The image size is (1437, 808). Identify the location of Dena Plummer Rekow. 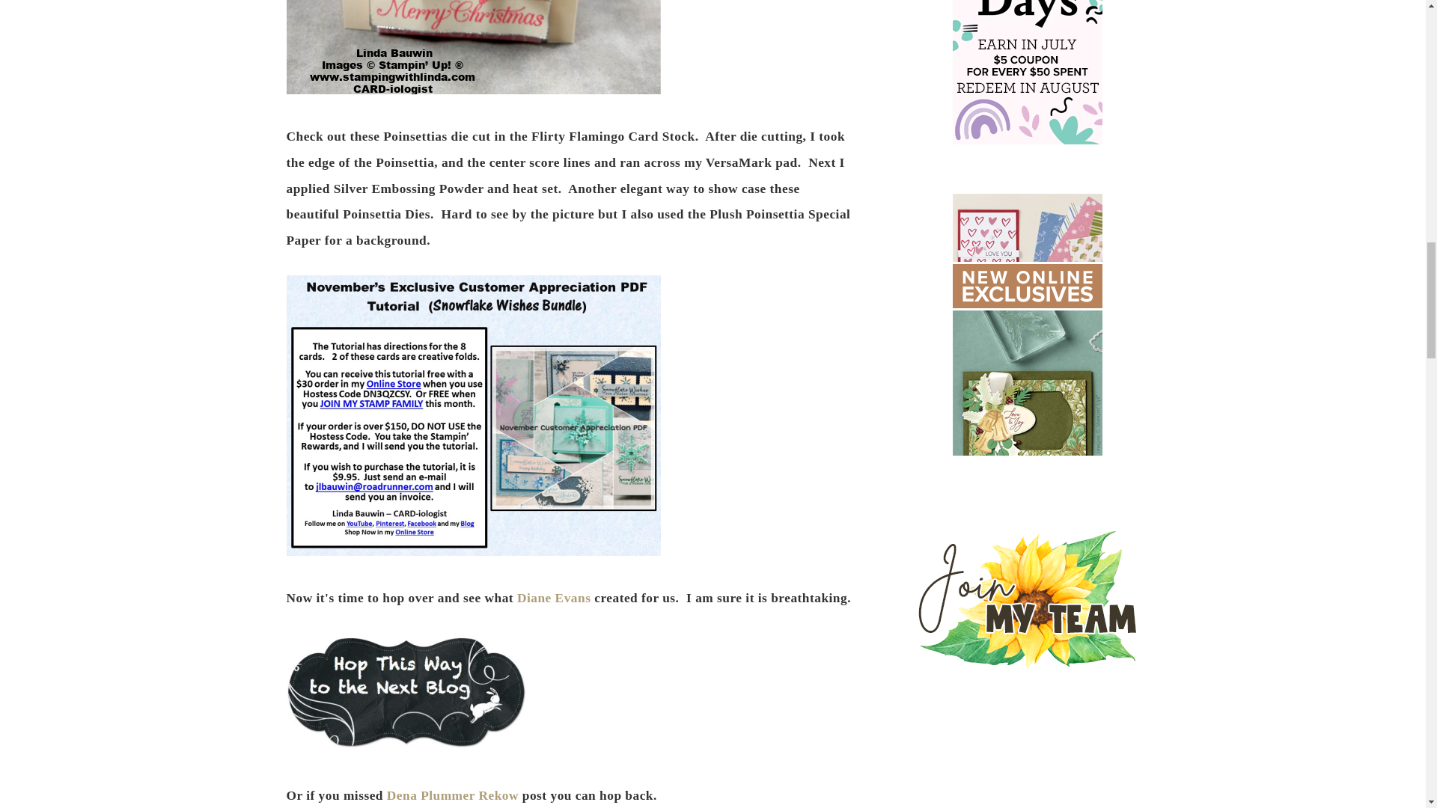
(452, 796).